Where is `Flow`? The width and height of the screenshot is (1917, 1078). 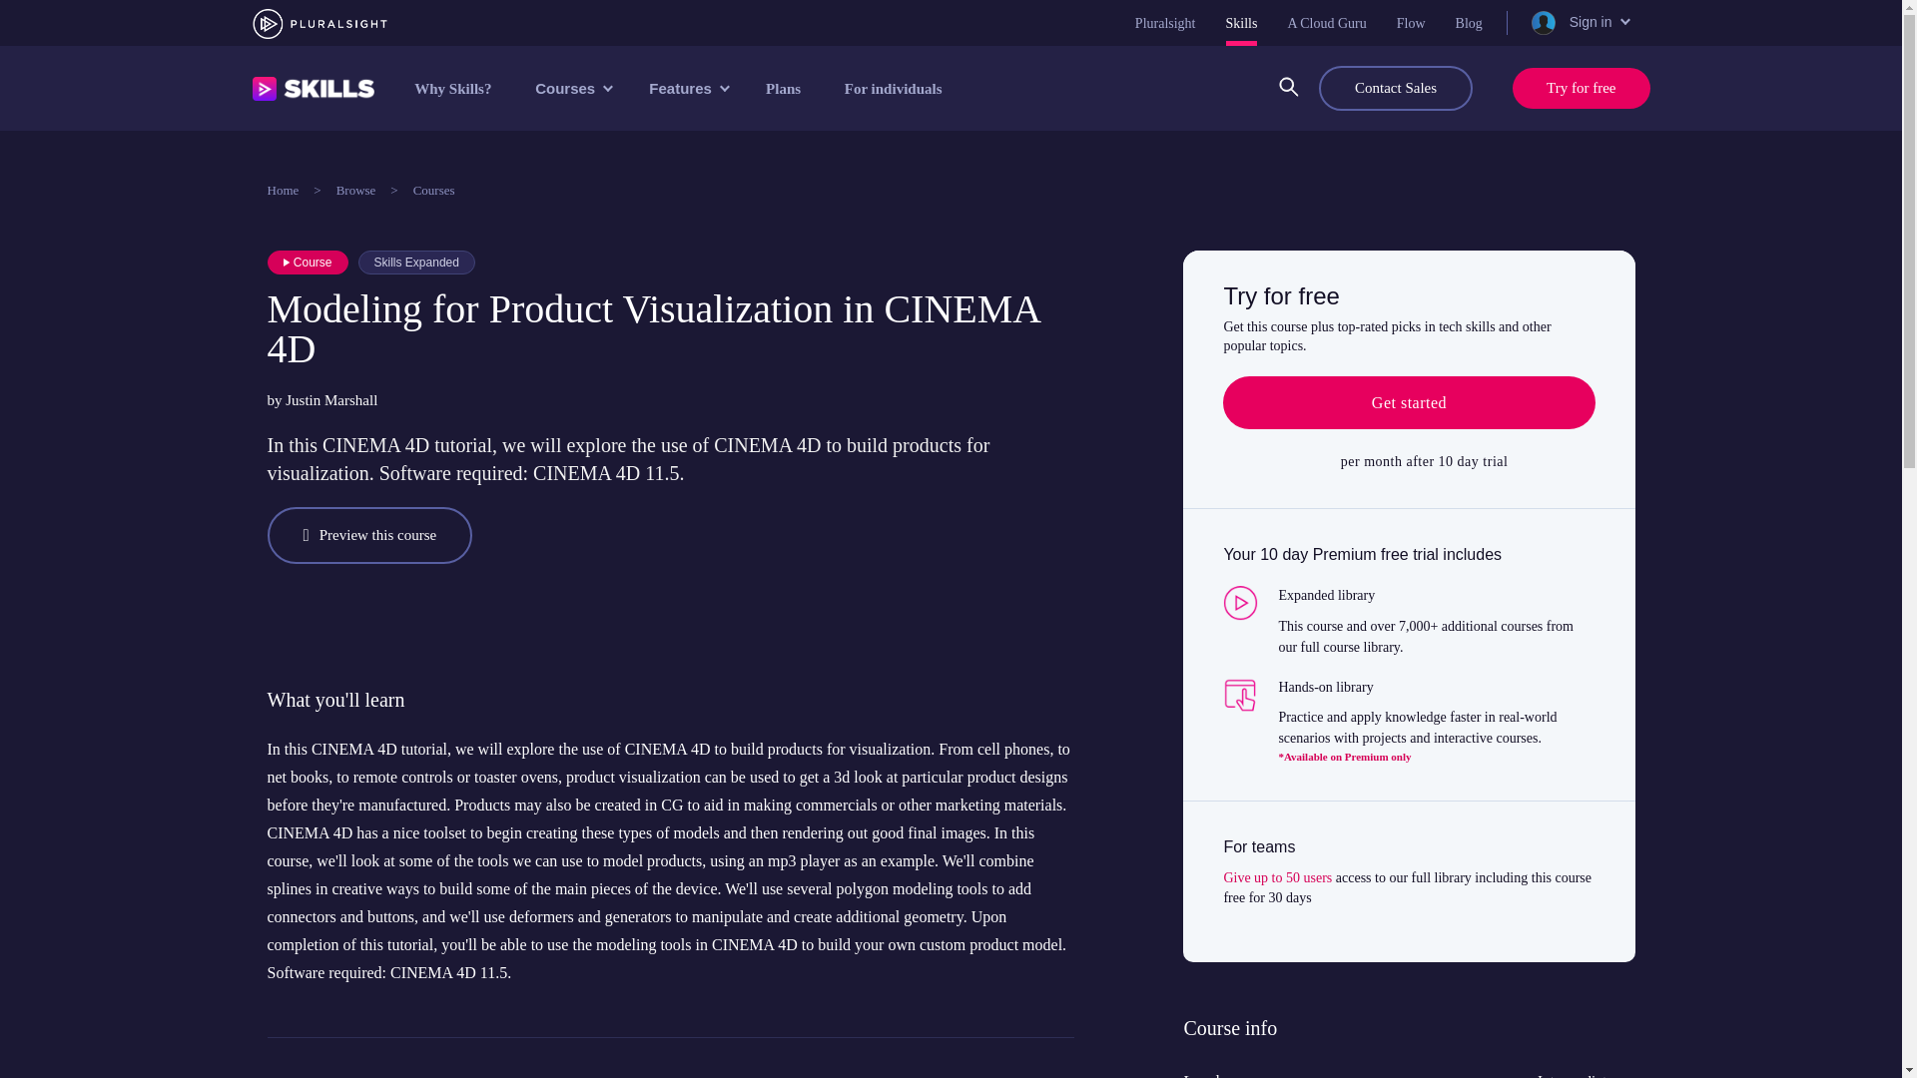
Flow is located at coordinates (1412, 22).